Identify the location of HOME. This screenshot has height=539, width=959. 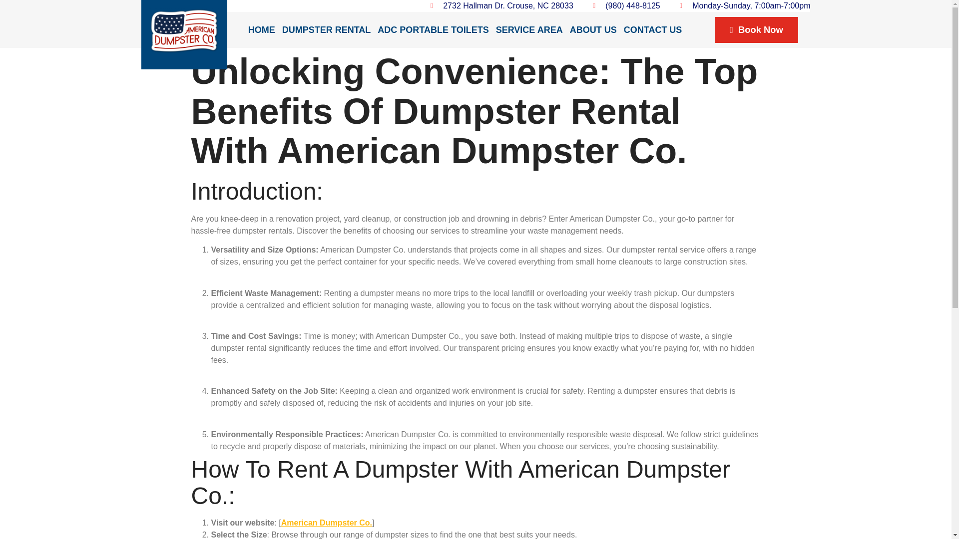
(262, 30).